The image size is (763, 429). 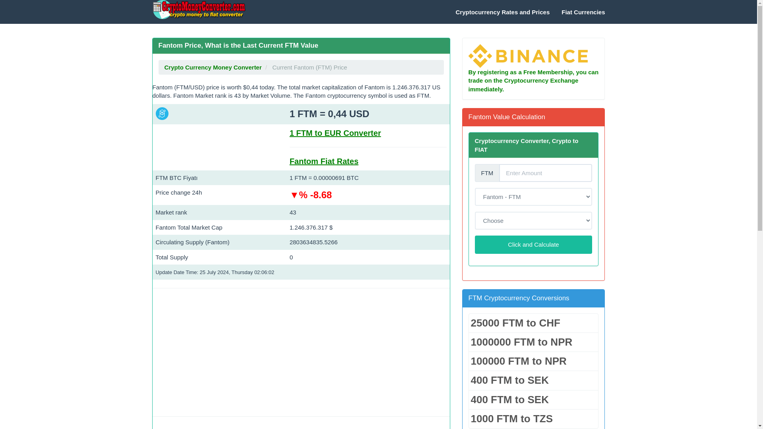 I want to click on 400 FTM to SEK, so click(x=533, y=400).